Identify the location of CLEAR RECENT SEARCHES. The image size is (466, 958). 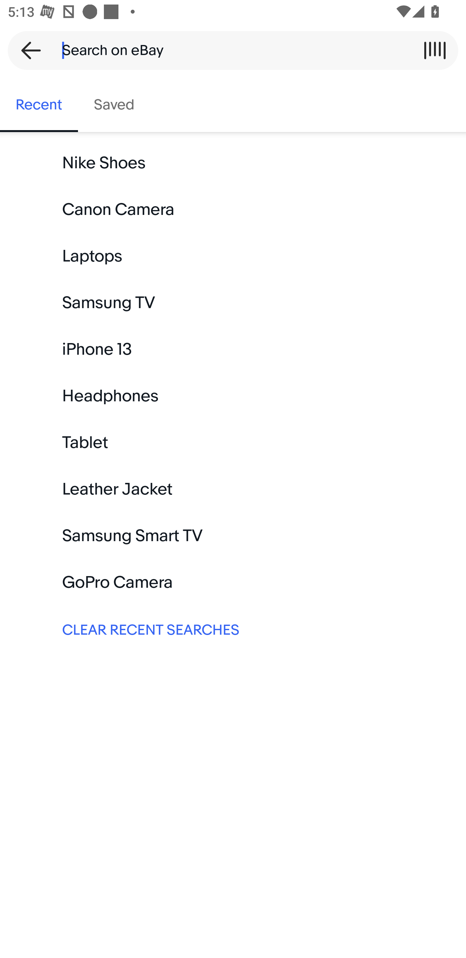
(233, 629).